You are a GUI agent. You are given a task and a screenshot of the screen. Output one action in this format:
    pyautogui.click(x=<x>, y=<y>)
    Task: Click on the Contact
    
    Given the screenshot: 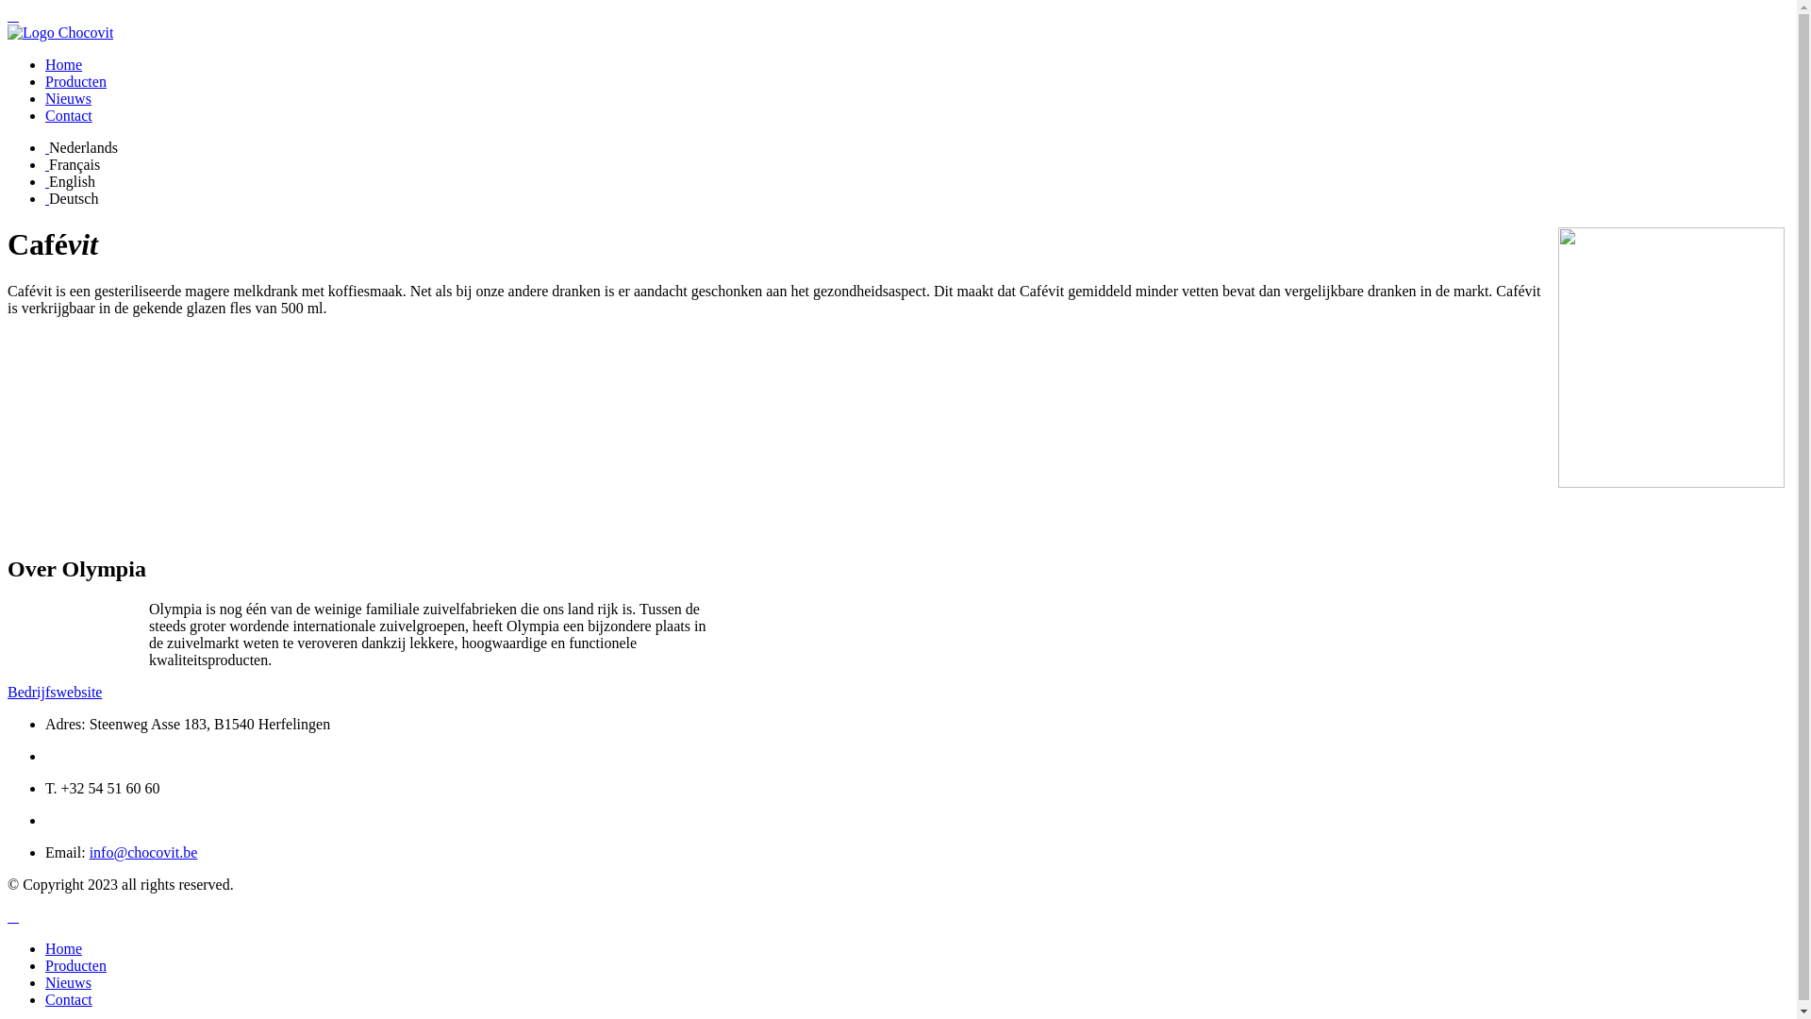 What is the action you would take?
    pyautogui.click(x=69, y=1000)
    